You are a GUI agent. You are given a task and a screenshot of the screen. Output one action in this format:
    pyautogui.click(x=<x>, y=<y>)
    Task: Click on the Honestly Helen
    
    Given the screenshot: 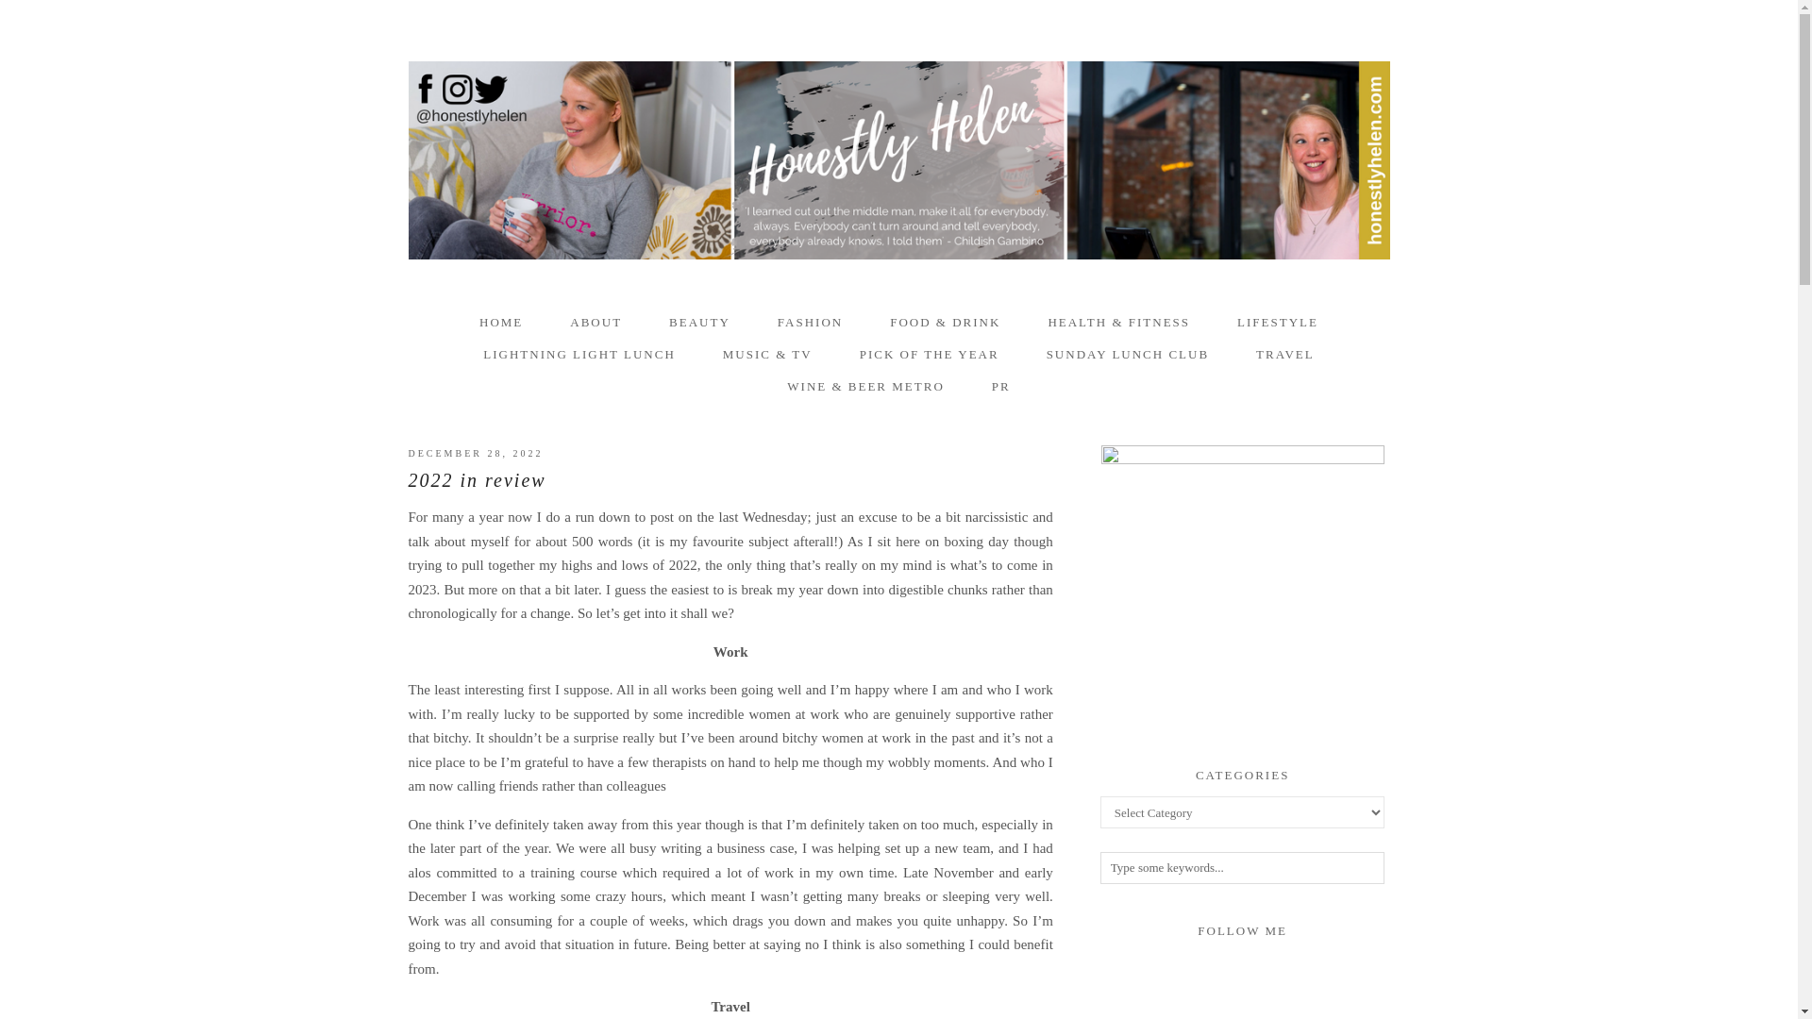 What is the action you would take?
    pyautogui.click(x=898, y=160)
    